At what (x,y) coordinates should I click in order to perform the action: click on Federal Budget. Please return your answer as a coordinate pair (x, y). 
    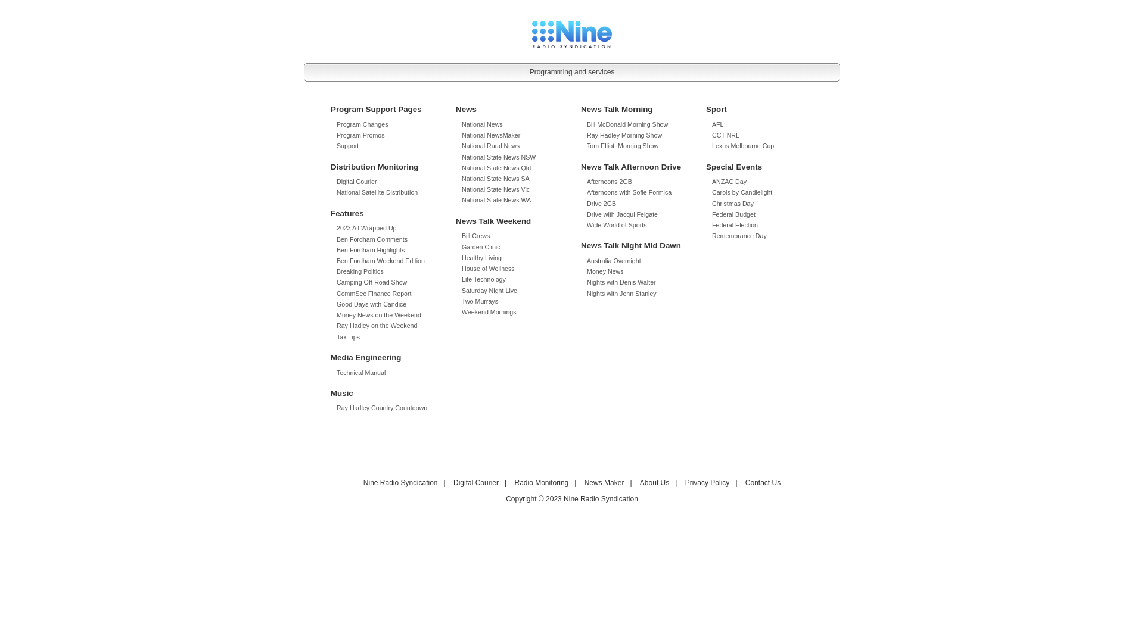
    Looking at the image, I should click on (734, 214).